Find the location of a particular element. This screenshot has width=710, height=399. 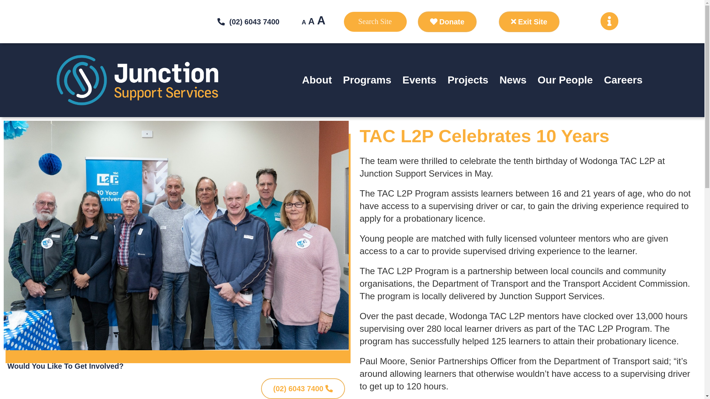

Projects is located at coordinates (468, 80).